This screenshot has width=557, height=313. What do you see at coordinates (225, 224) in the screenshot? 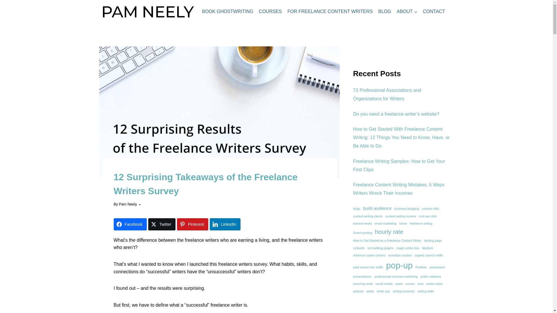
I see `Share on LinkedIn` at bounding box center [225, 224].